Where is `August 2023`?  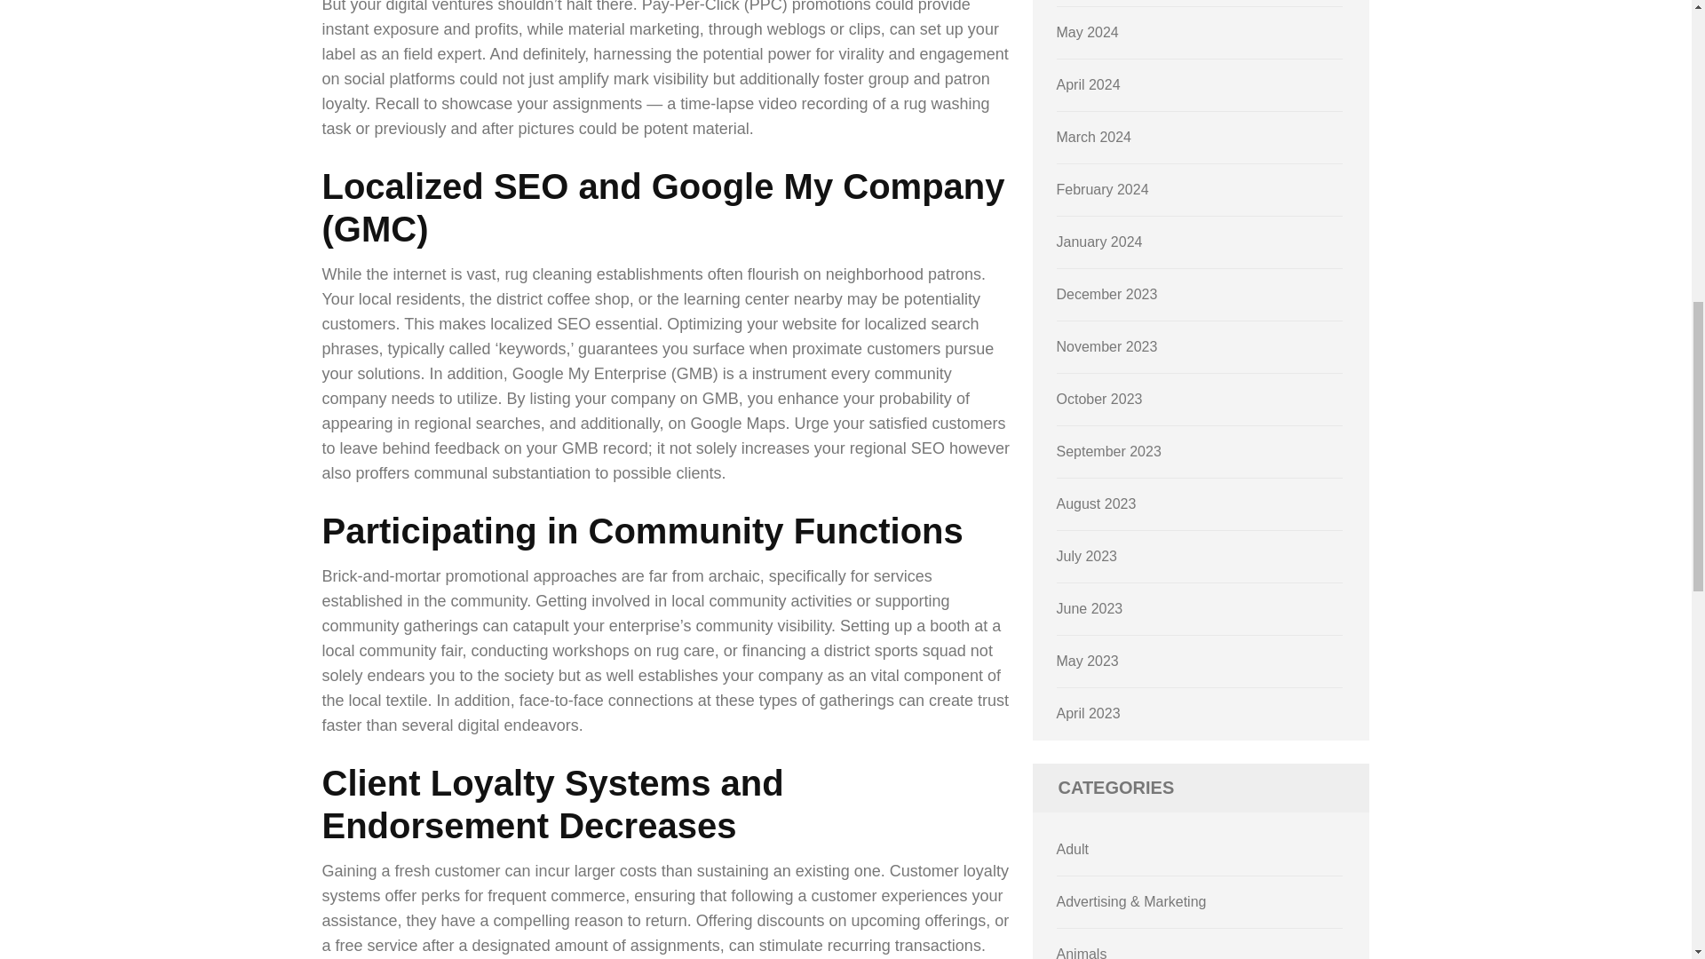
August 2023 is located at coordinates (1097, 503).